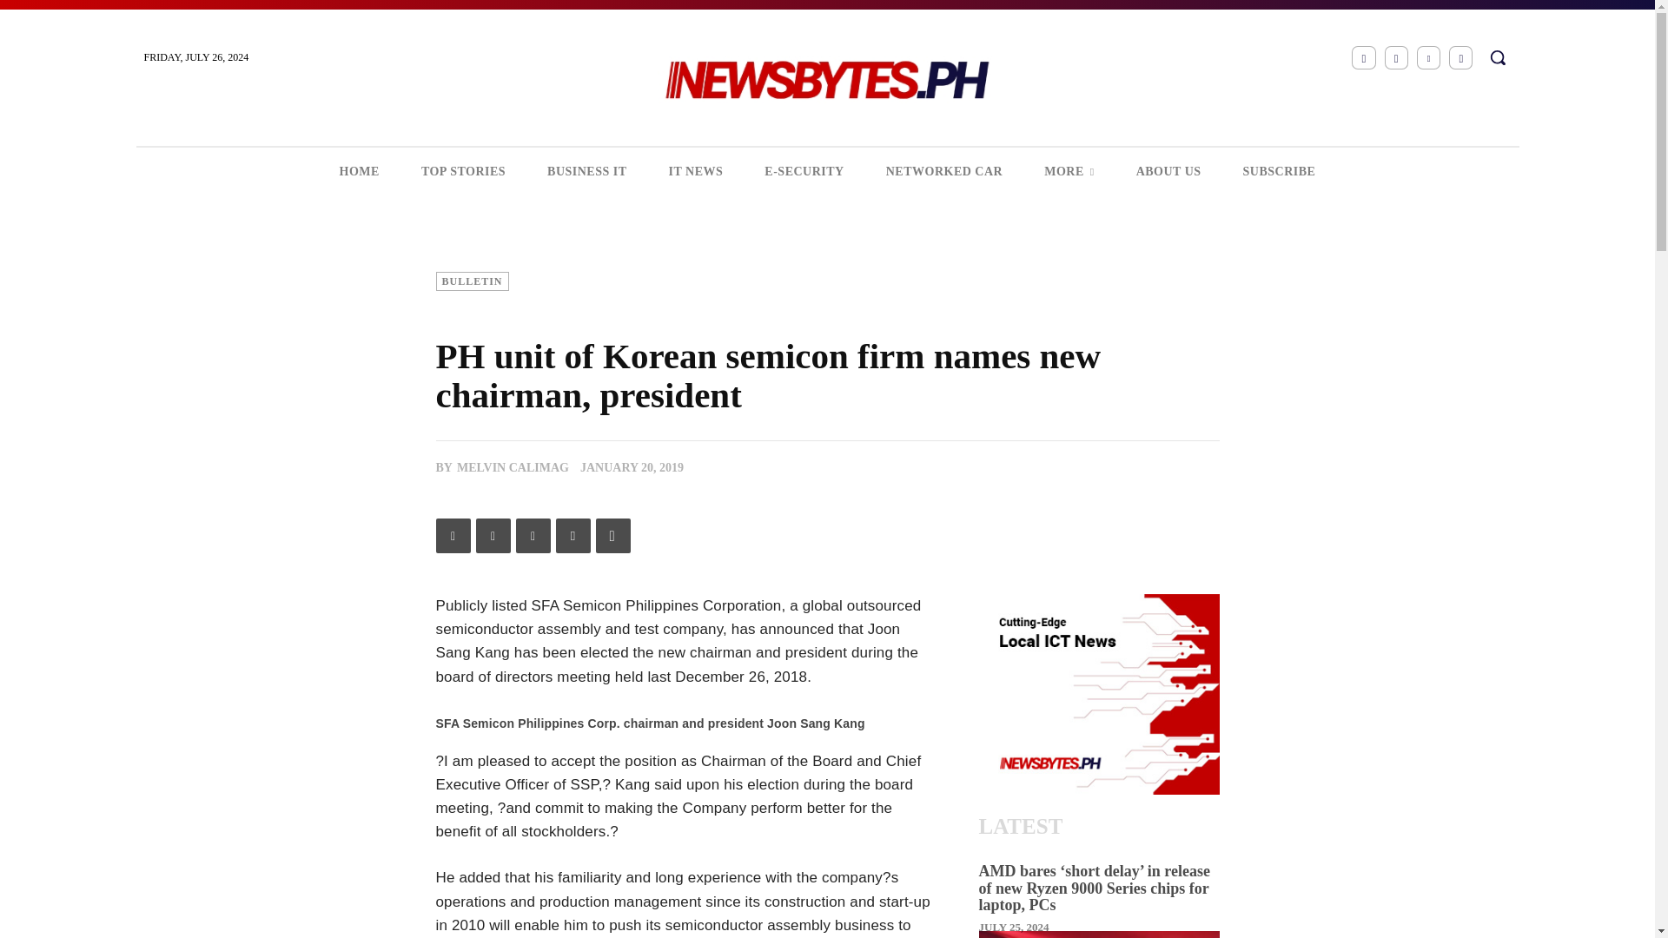 Image resolution: width=1668 pixels, height=938 pixels. I want to click on E-SECURITY, so click(804, 170).